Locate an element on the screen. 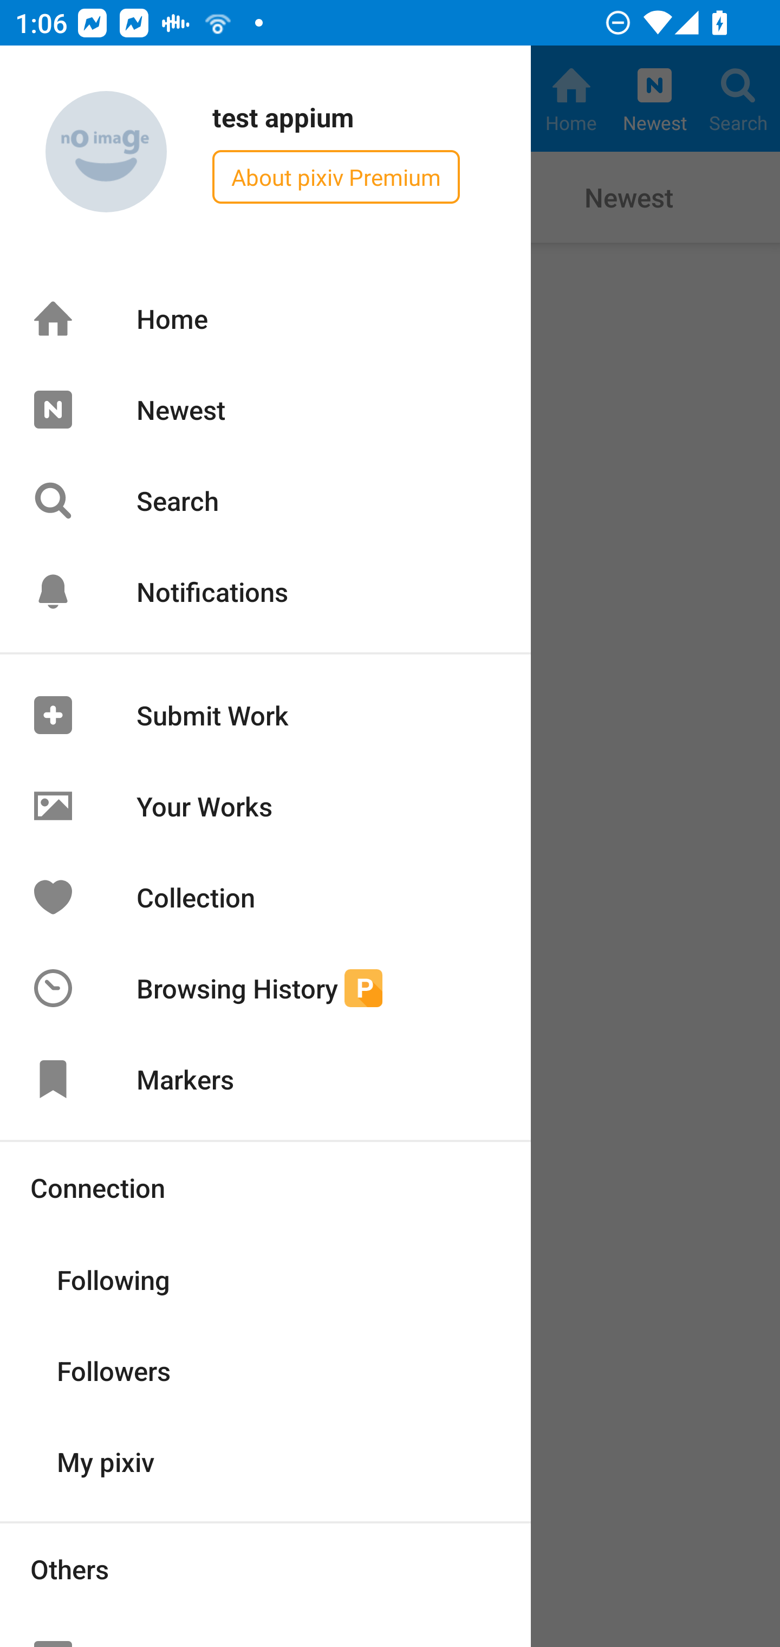  　Following is located at coordinates (265, 1279).